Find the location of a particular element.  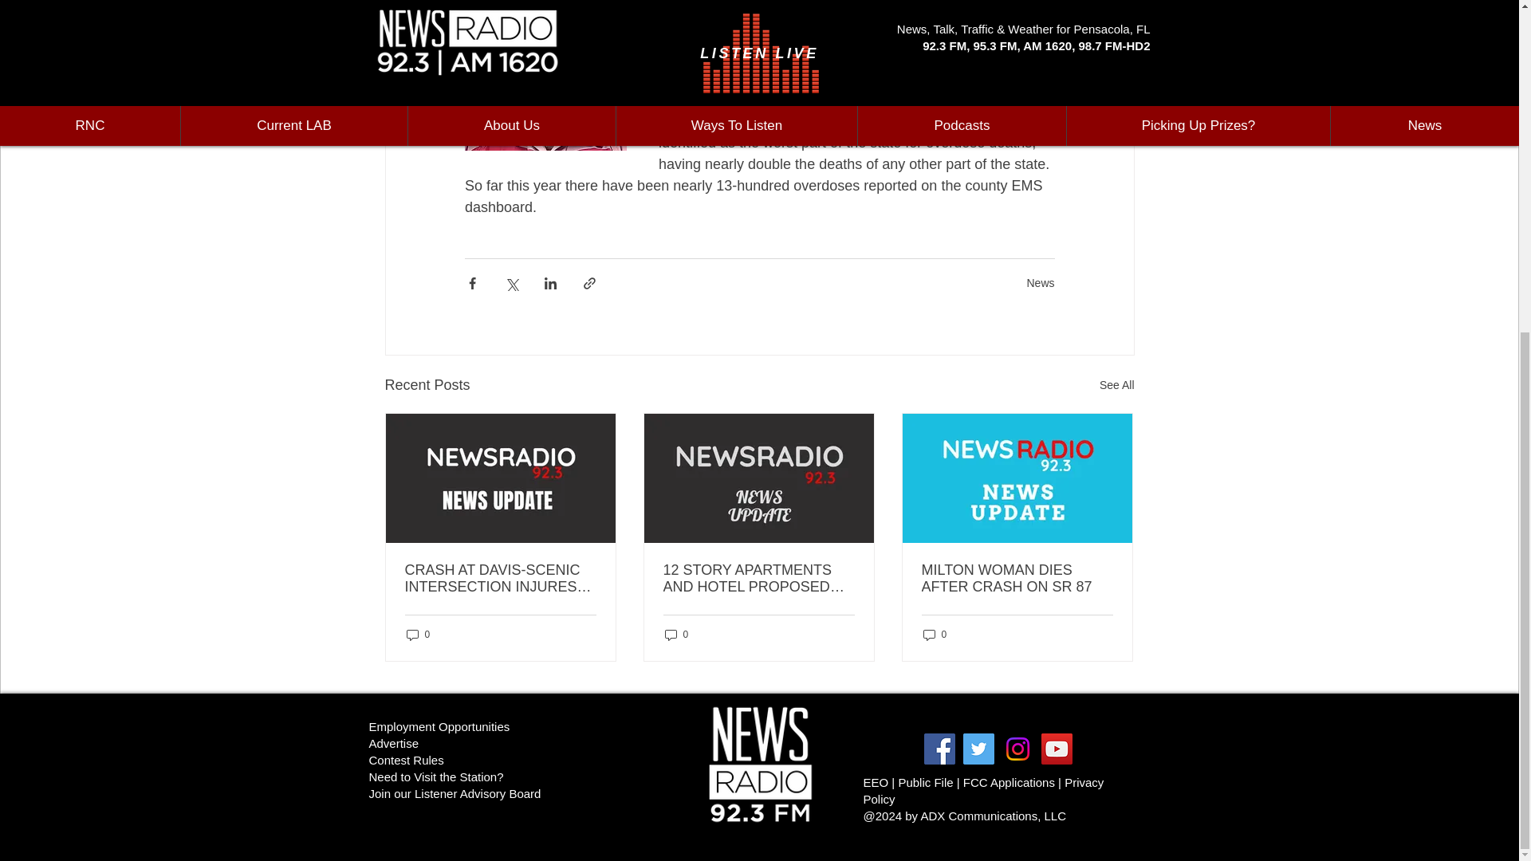

0 is located at coordinates (418, 634).